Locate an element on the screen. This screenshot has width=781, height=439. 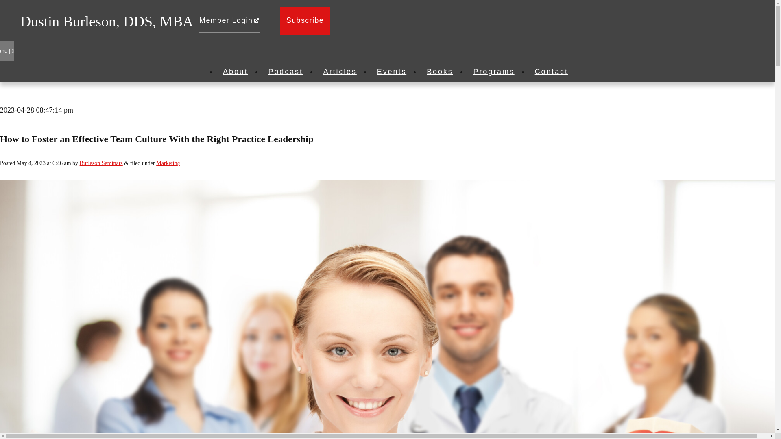
Programs is located at coordinates (494, 72).